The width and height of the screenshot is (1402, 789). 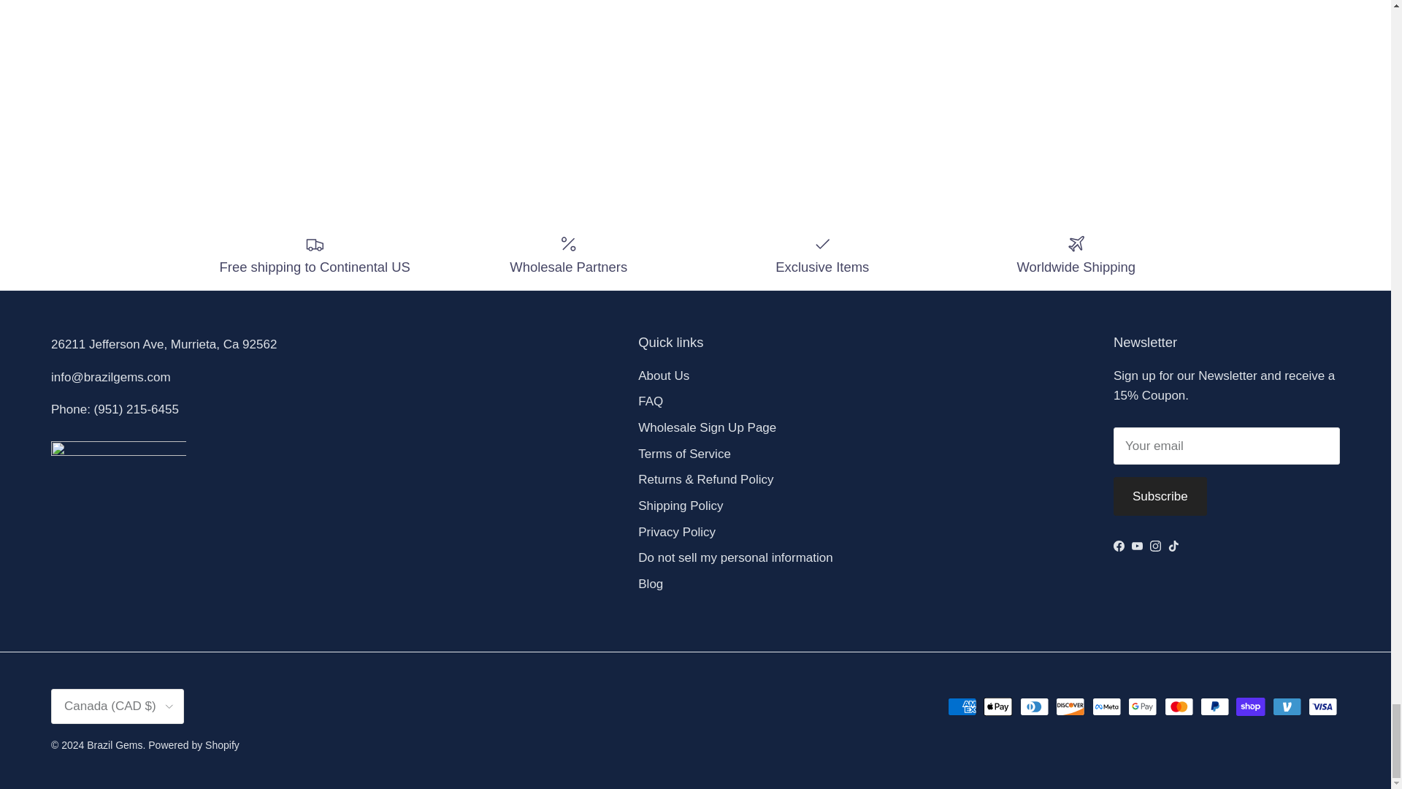 I want to click on Mastercard, so click(x=1179, y=706).